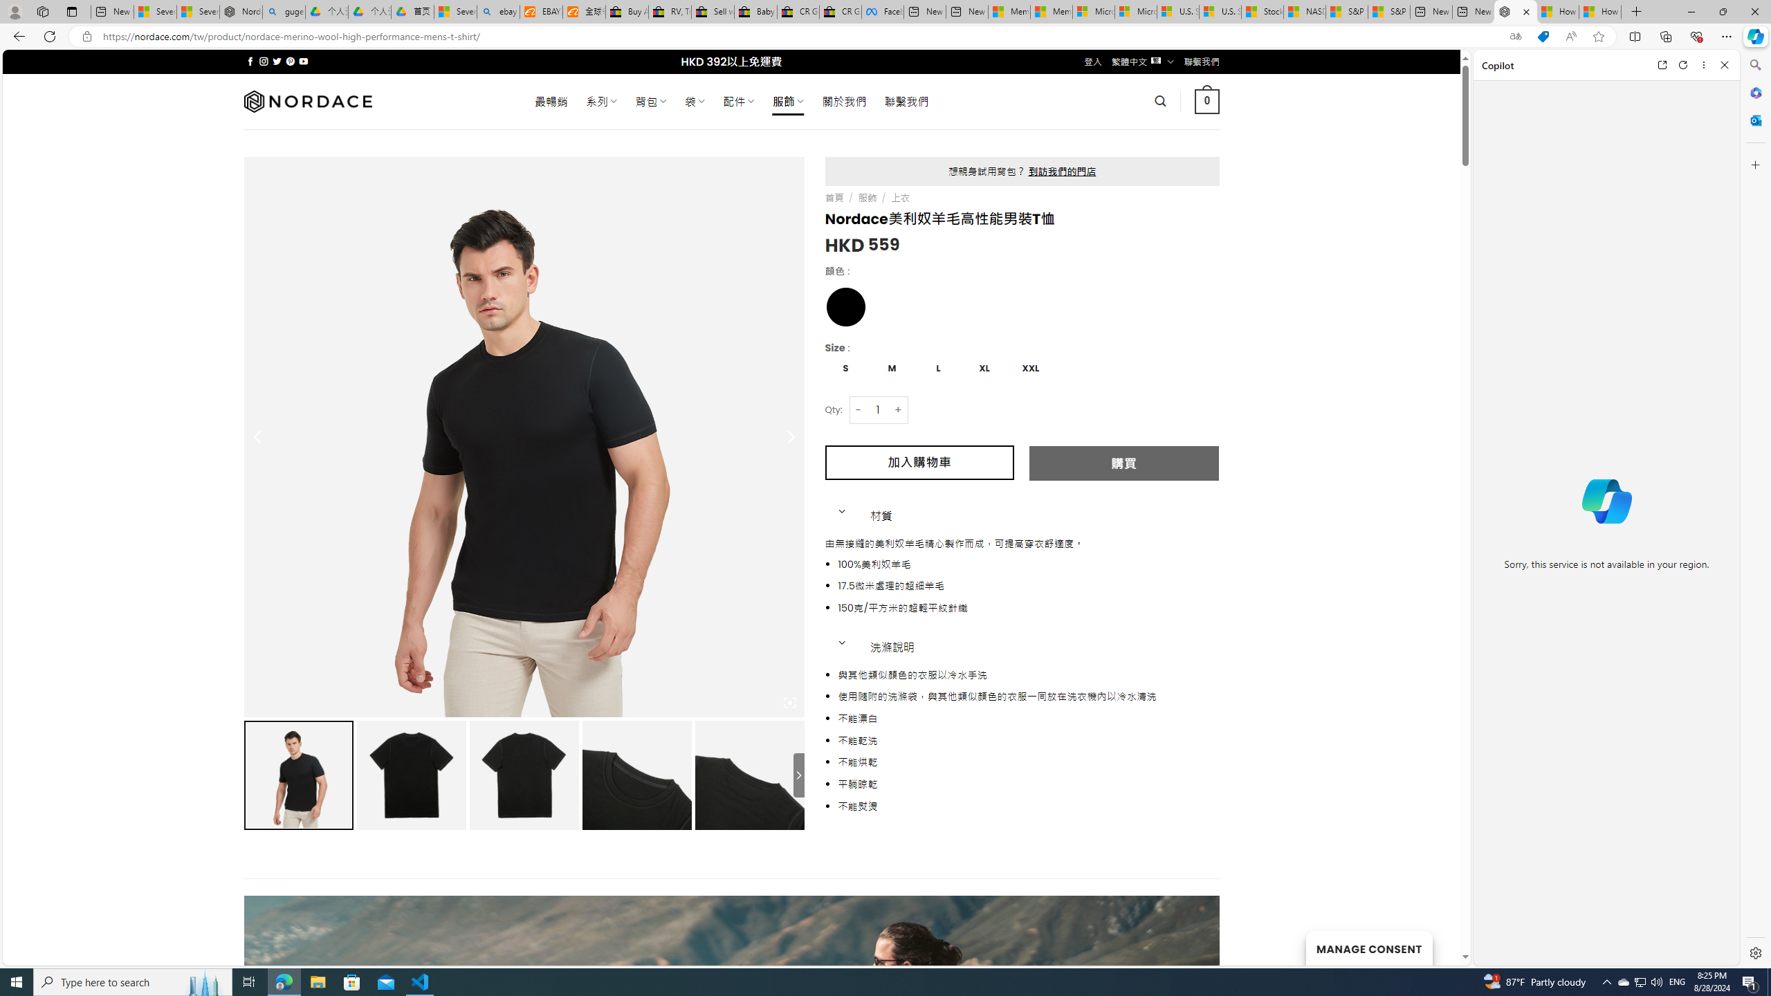 The width and height of the screenshot is (1771, 996). What do you see at coordinates (1756, 509) in the screenshot?
I see `Side bar` at bounding box center [1756, 509].